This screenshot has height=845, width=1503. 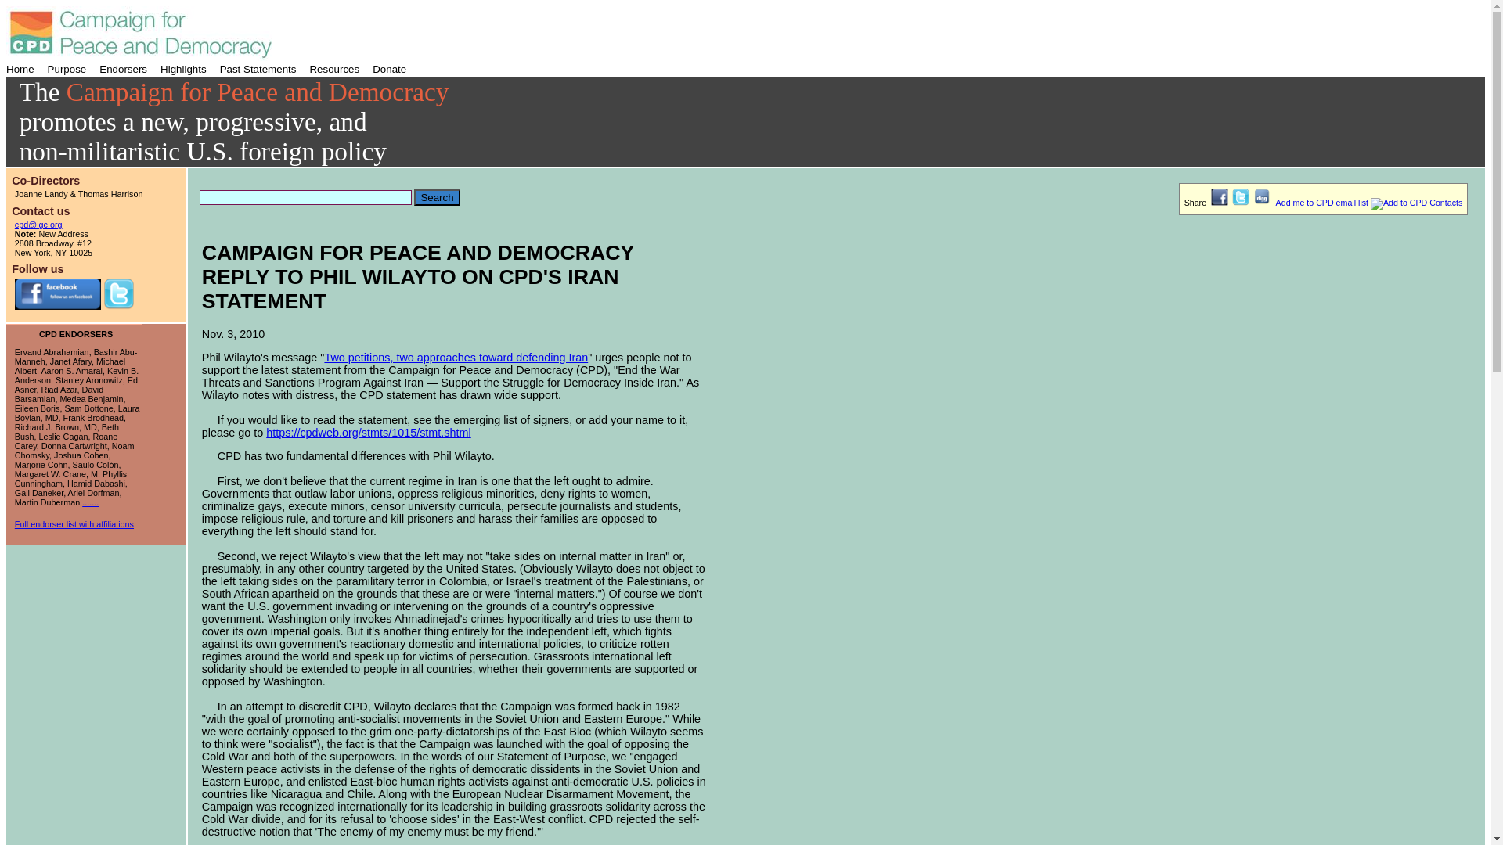 I want to click on ......., so click(x=91, y=502).